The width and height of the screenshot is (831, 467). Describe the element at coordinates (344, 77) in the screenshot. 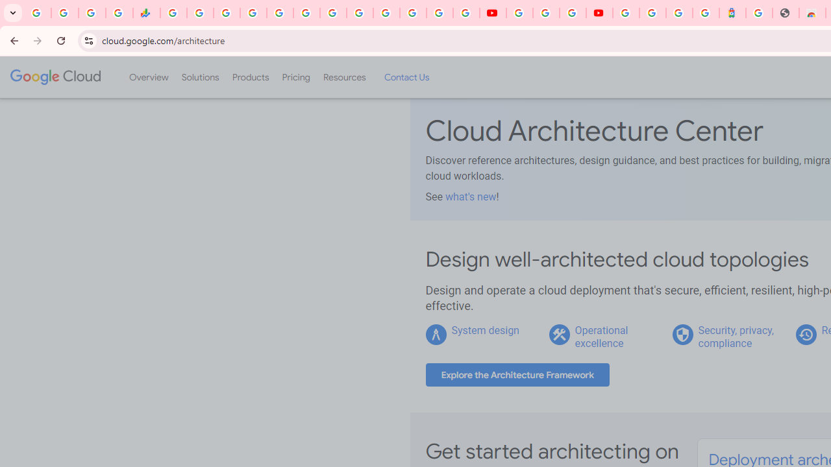

I see `Resources` at that location.